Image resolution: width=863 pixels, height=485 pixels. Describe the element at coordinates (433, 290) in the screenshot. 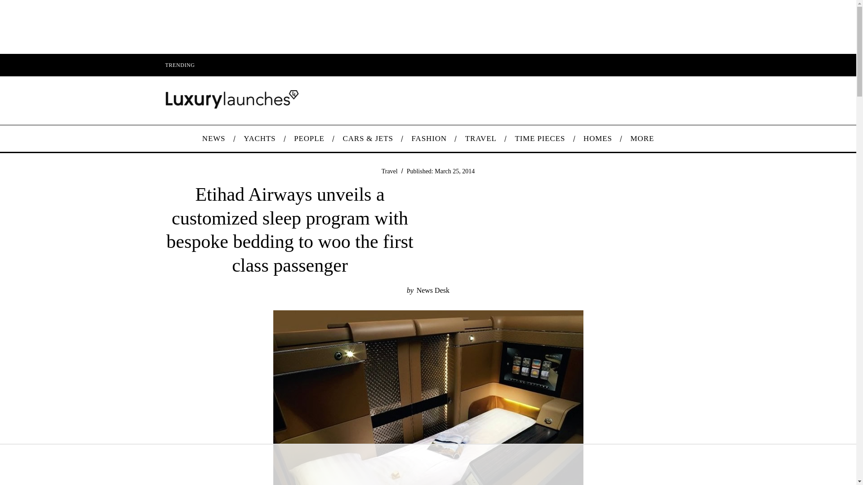

I see `News Desk` at that location.